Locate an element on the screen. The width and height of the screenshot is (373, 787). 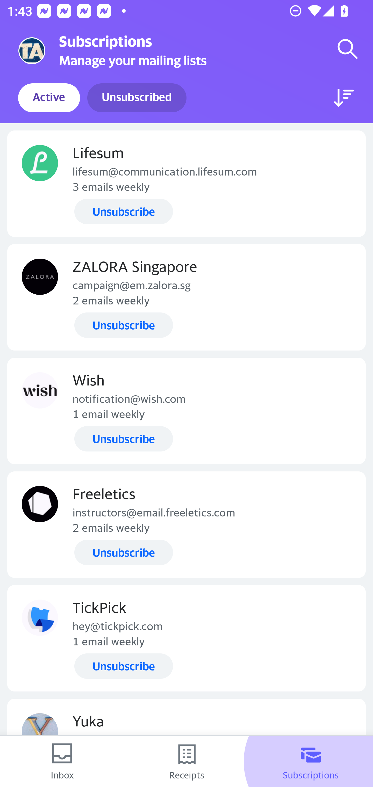
Receipts is located at coordinates (187, 762).